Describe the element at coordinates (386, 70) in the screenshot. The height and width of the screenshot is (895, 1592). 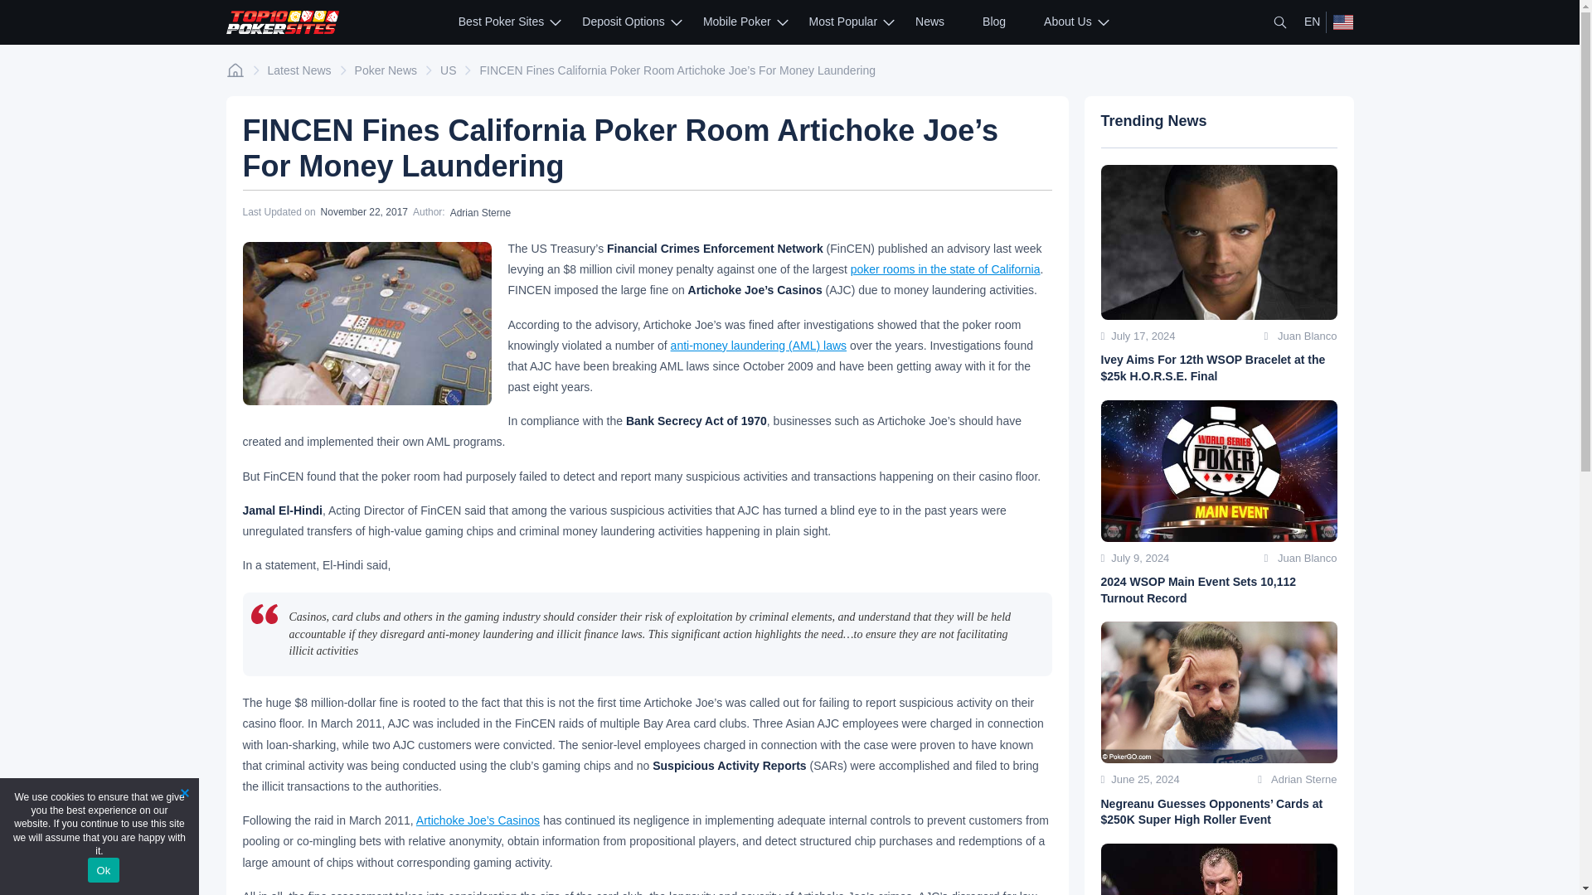
I see `View all posts in Poker News` at that location.